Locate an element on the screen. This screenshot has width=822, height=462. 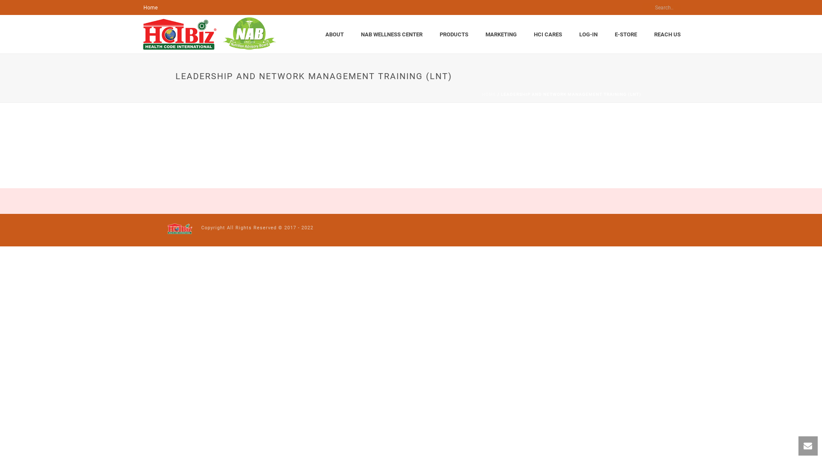
ABOUT is located at coordinates (335, 35).